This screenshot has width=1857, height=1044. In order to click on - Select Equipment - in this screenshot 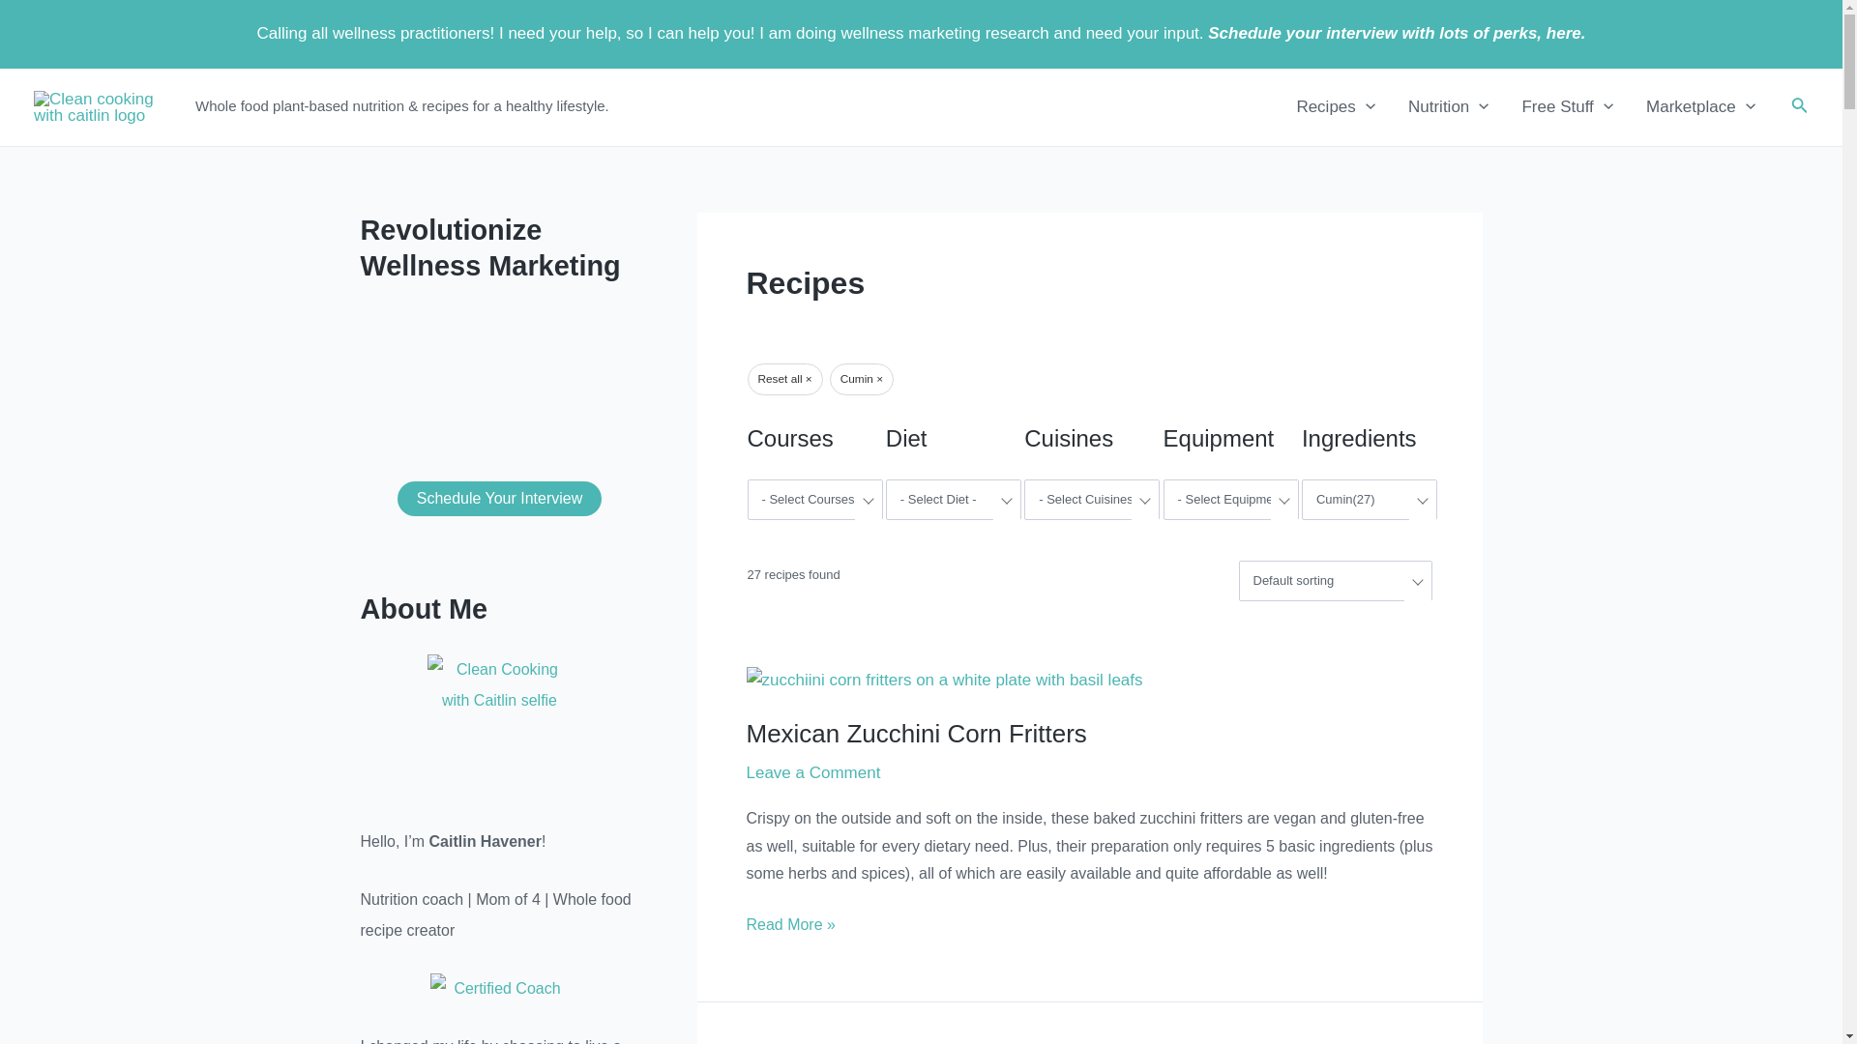, I will do `click(1230, 499)`.